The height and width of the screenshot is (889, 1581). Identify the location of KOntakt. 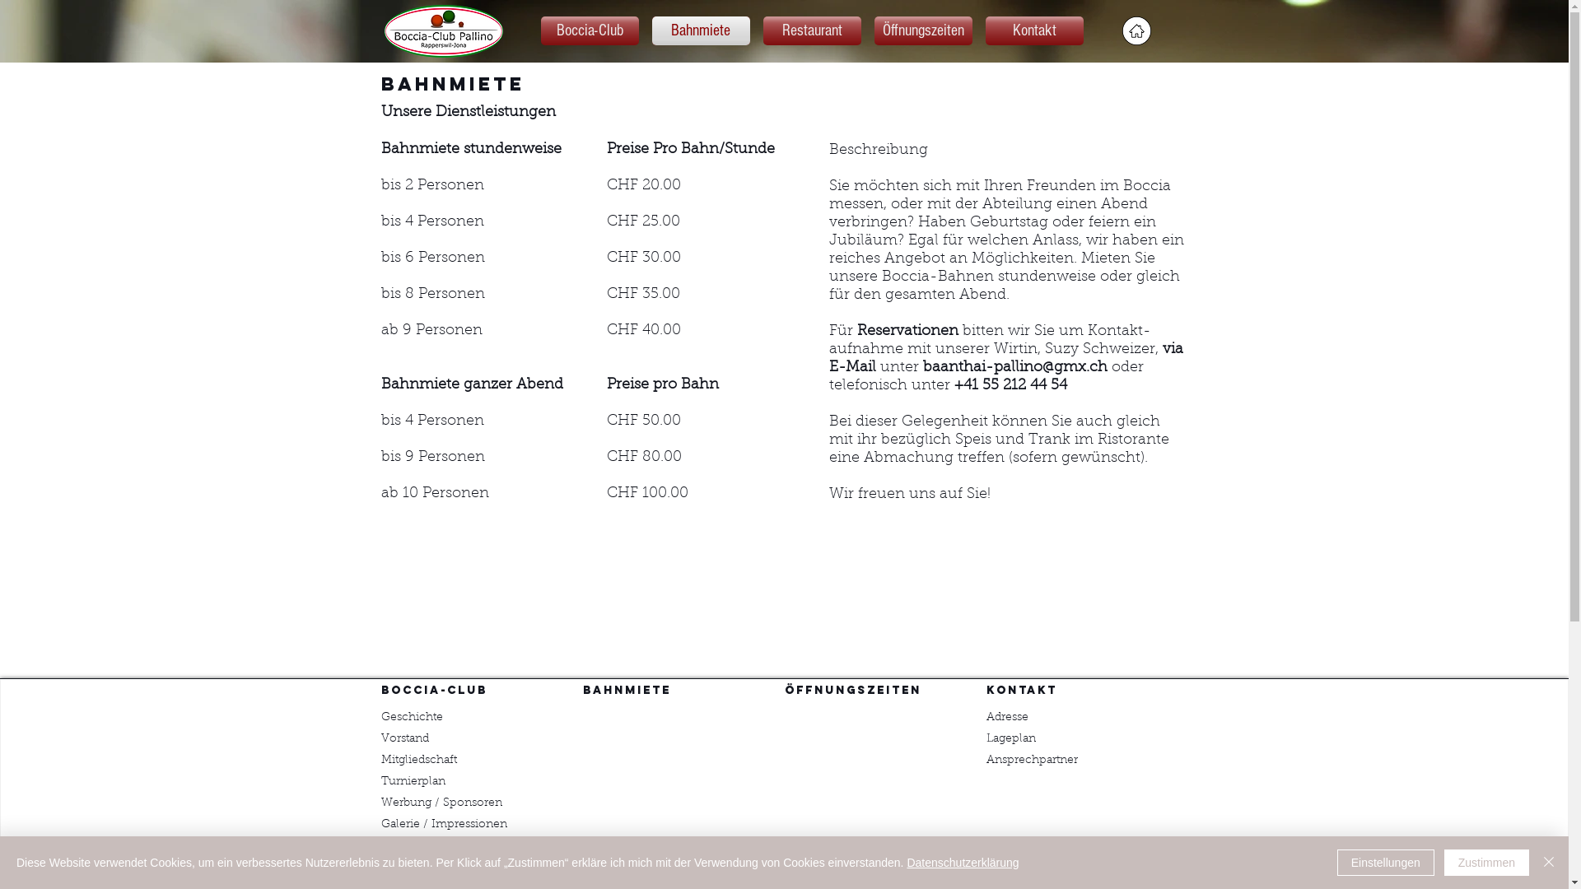
(1022, 690).